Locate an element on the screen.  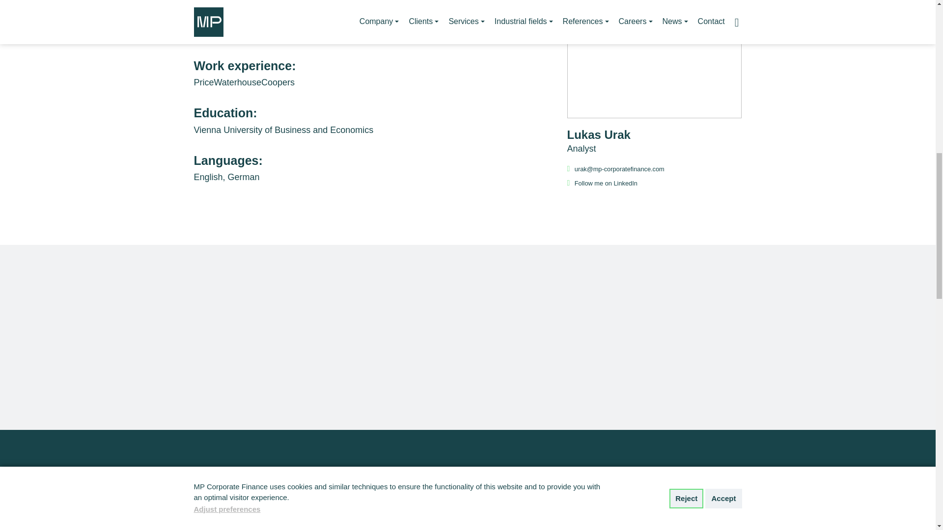
Mail Lukas Urak is located at coordinates (616, 169).